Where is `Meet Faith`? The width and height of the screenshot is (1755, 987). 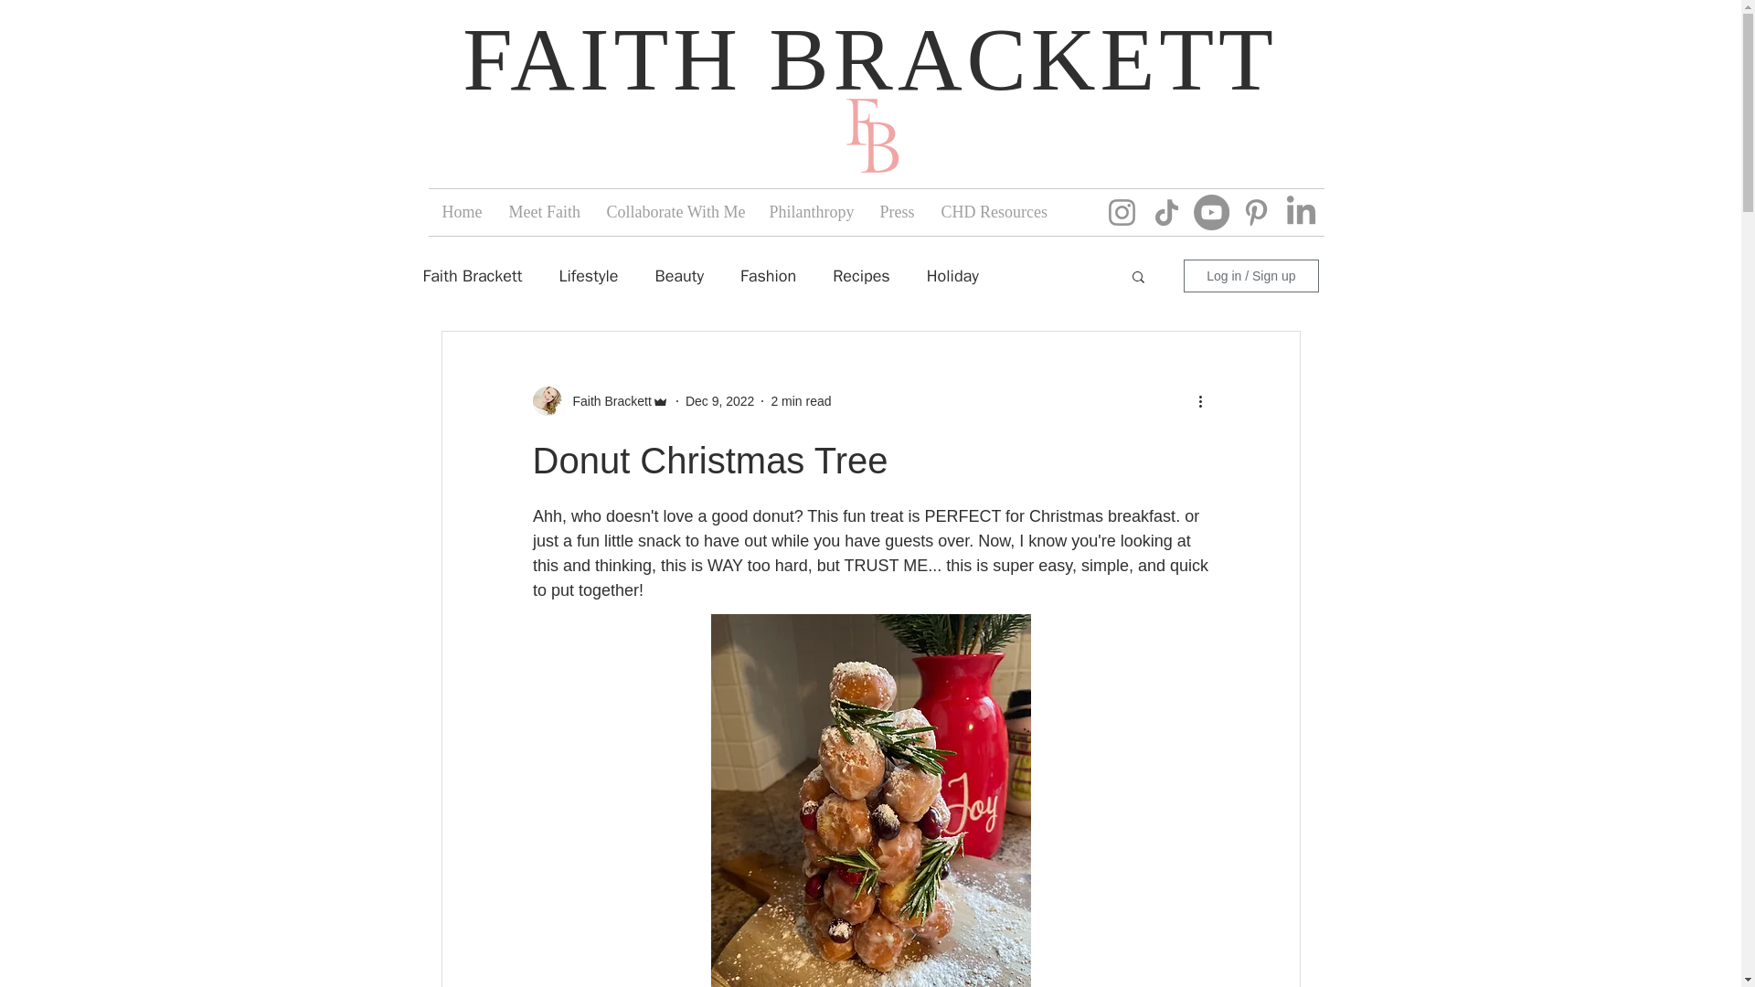
Meet Faith is located at coordinates (543, 212).